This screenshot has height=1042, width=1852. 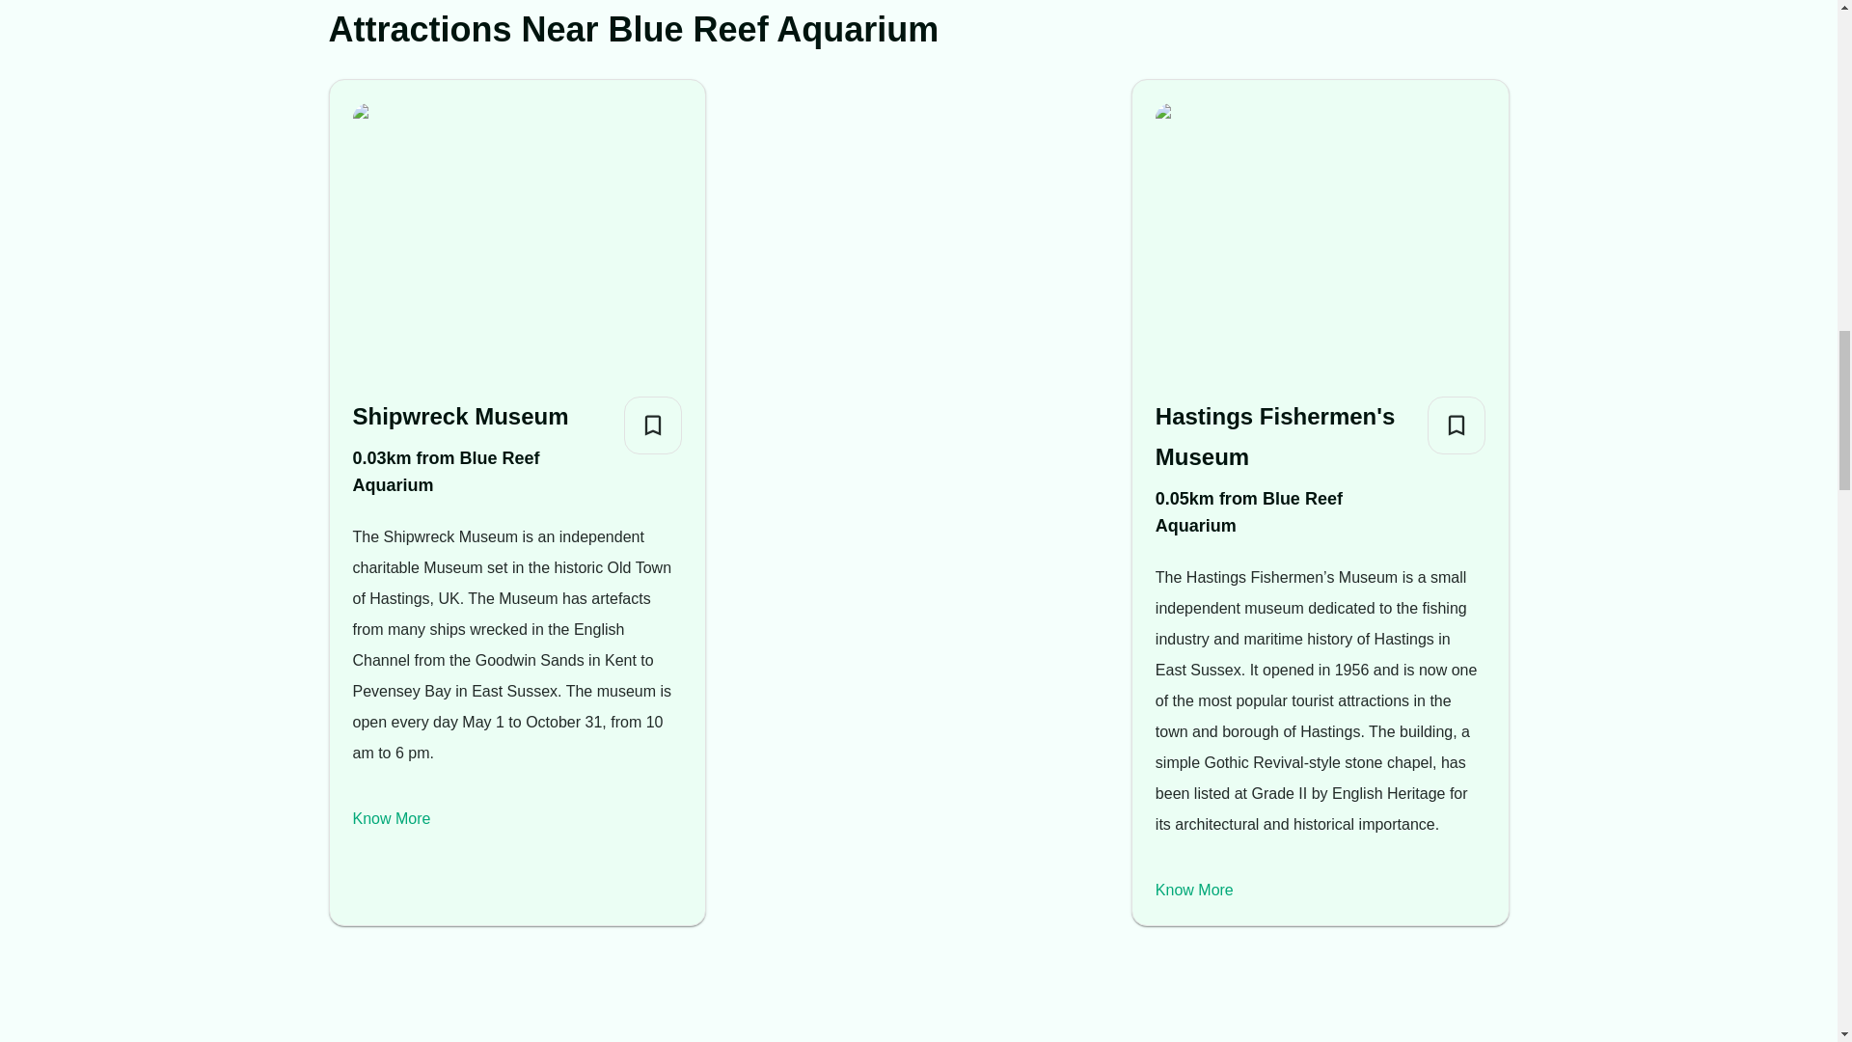 I want to click on Add to Bucket List, so click(x=652, y=425).